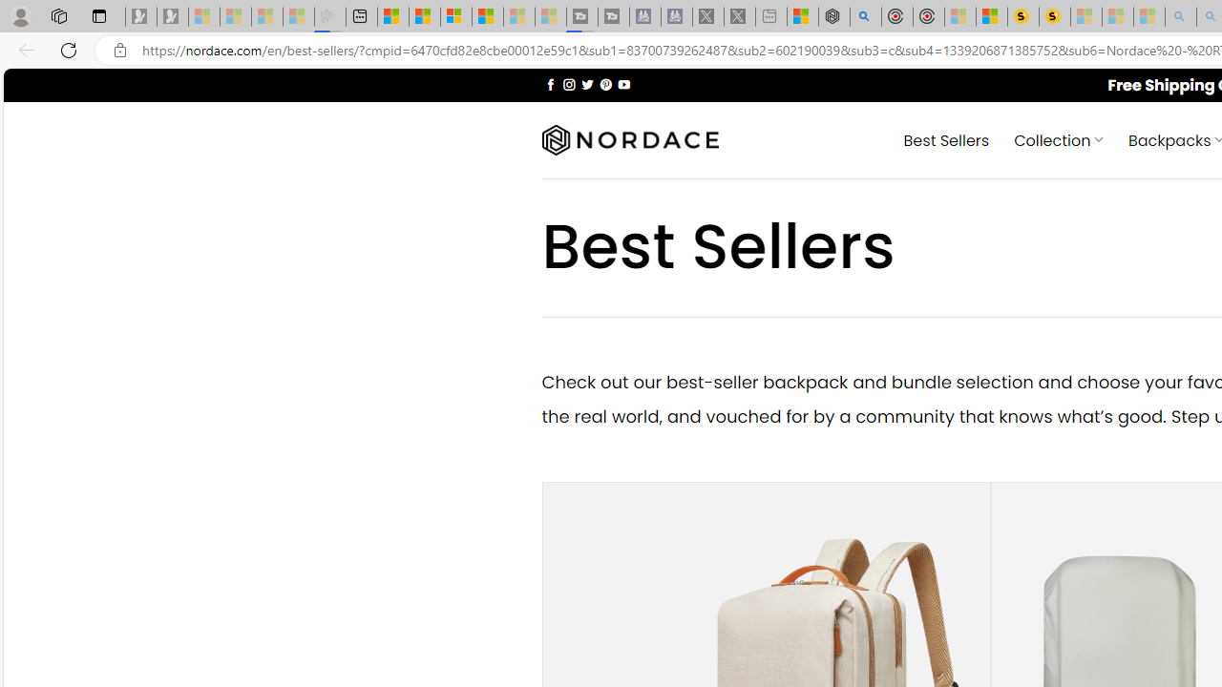  I want to click on Follow on Instagram, so click(569, 84).